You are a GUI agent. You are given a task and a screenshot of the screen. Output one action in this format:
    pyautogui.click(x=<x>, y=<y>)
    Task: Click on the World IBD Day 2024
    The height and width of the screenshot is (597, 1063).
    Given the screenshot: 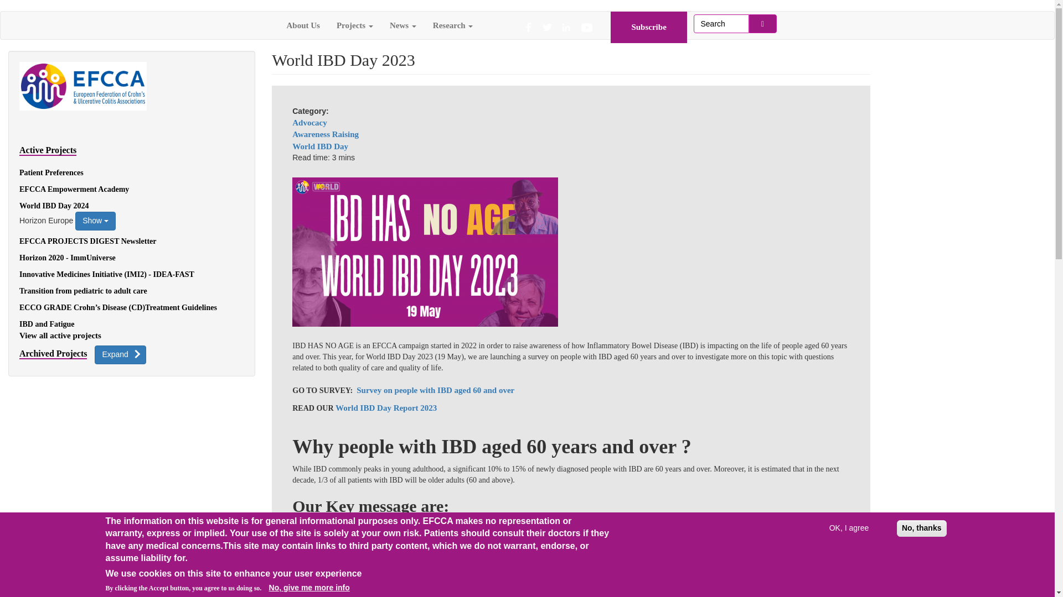 What is the action you would take?
    pyautogui.click(x=54, y=206)
    